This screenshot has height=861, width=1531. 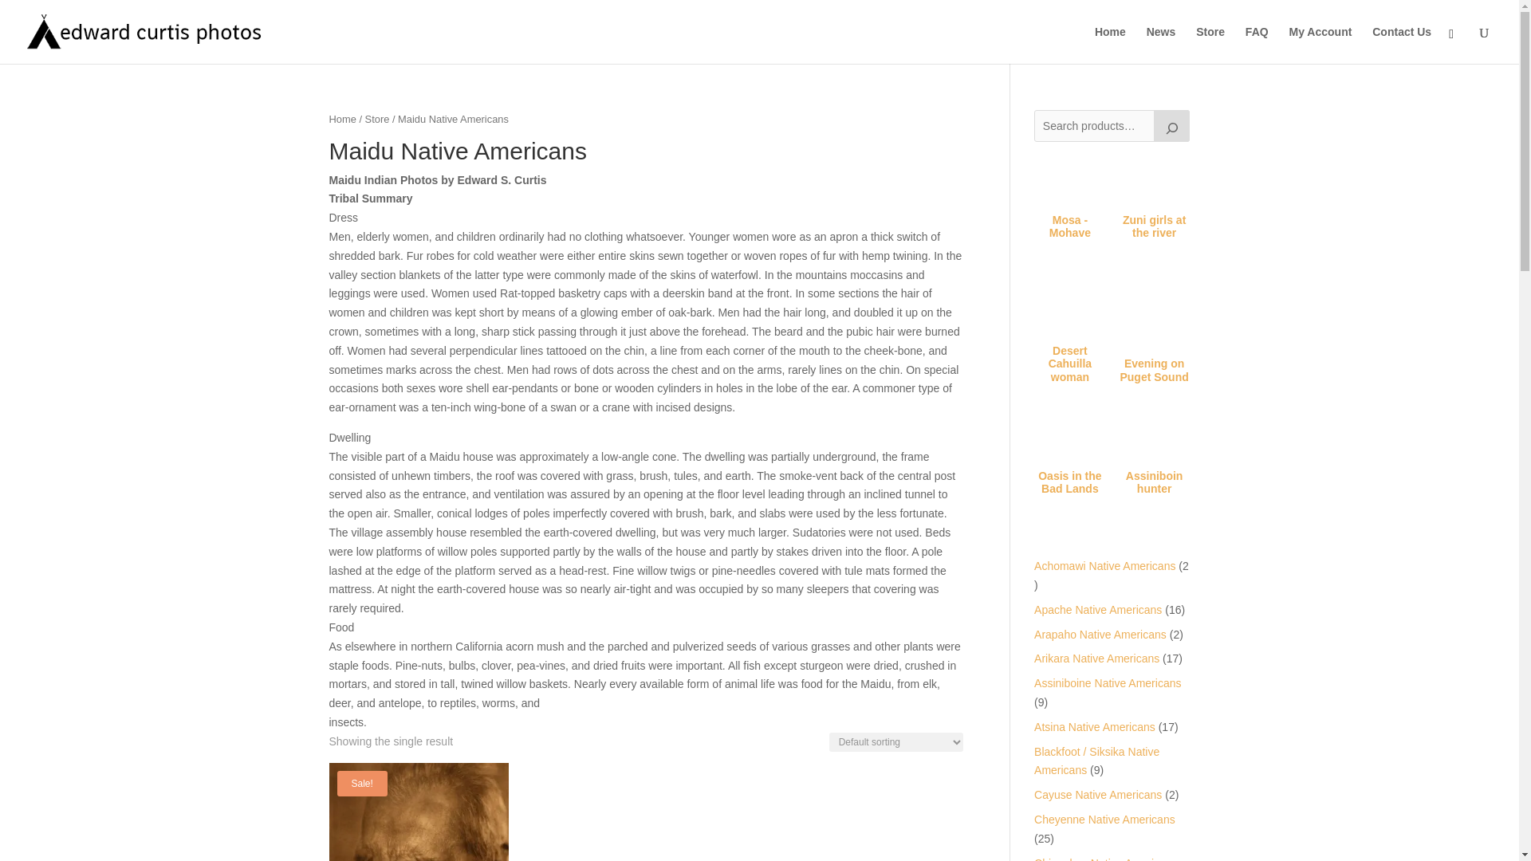 What do you see at coordinates (1155, 468) in the screenshot?
I see `Assiniboin hunter` at bounding box center [1155, 468].